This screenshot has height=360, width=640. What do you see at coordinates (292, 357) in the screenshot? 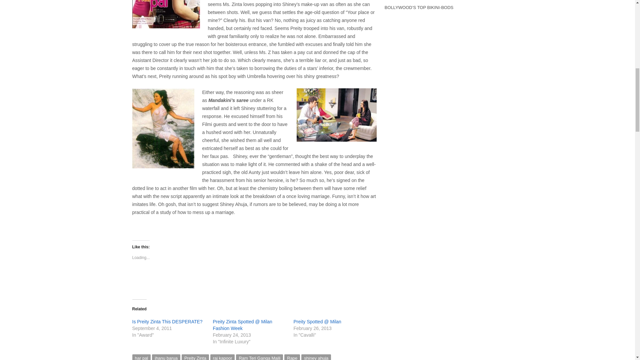
I see `Rape` at bounding box center [292, 357].